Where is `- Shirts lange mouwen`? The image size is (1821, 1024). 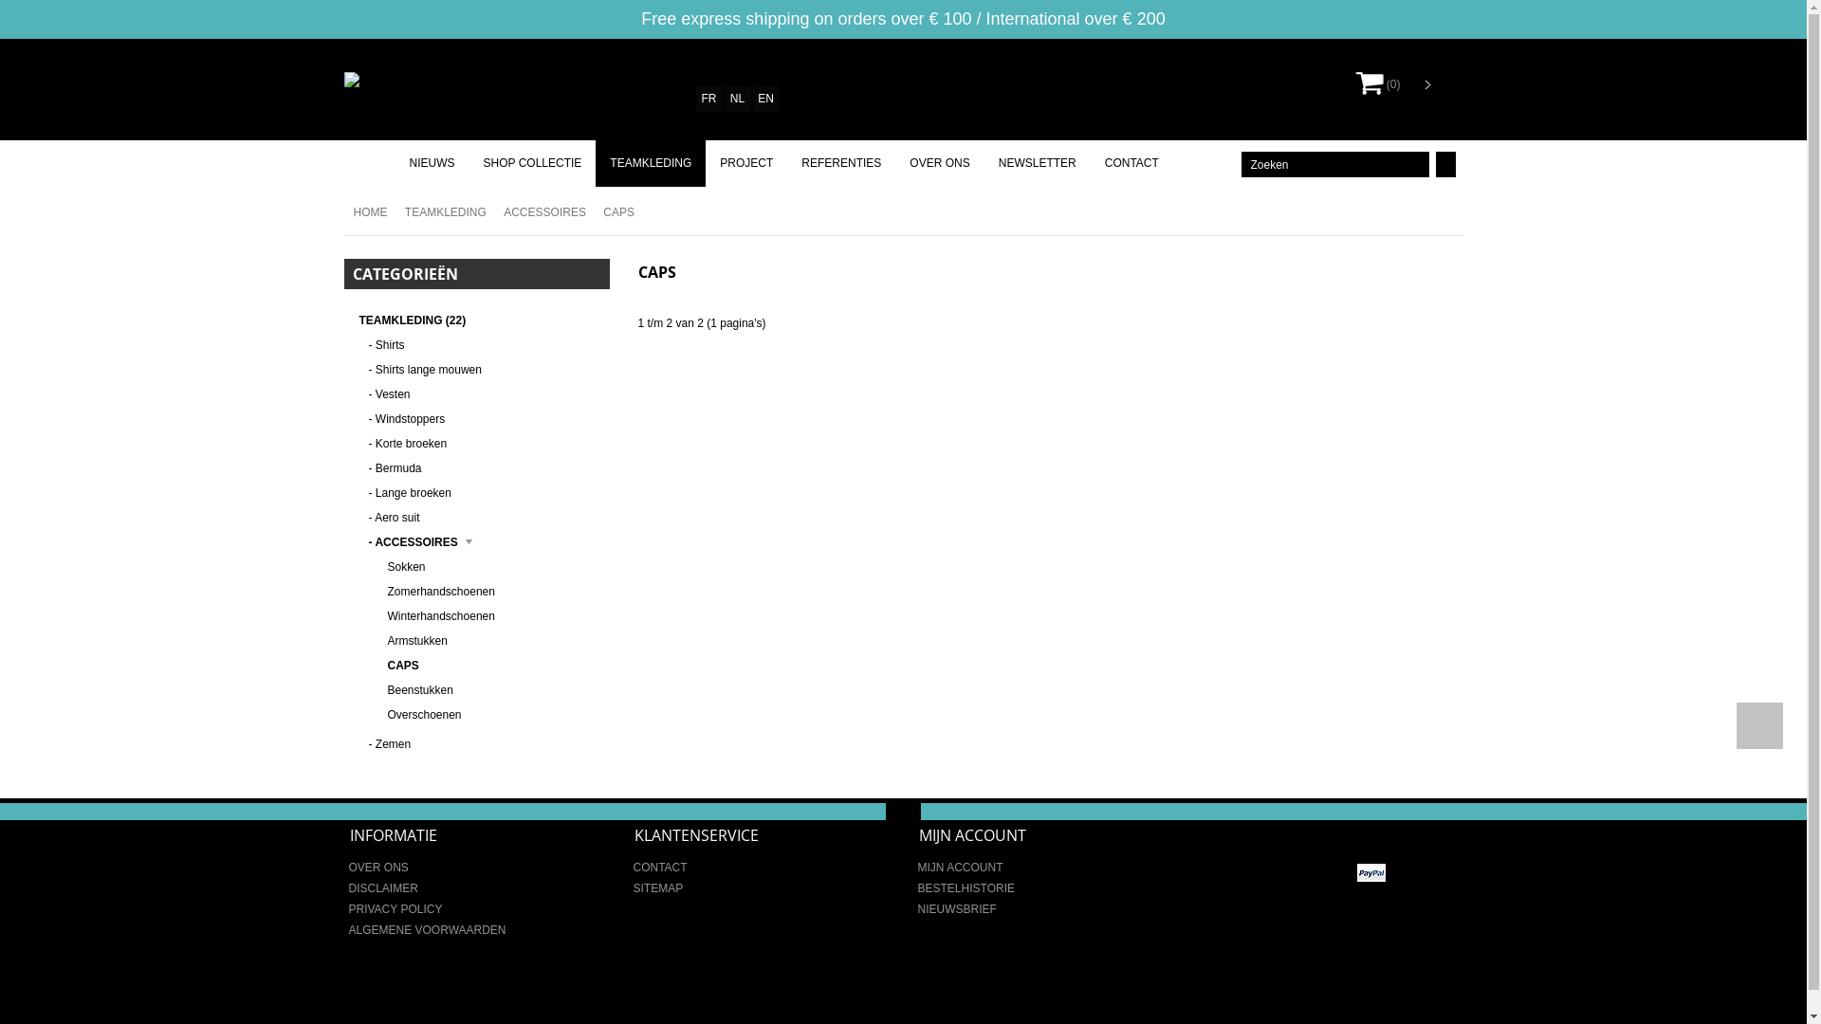 - Shirts lange mouwen is located at coordinates (482, 370).